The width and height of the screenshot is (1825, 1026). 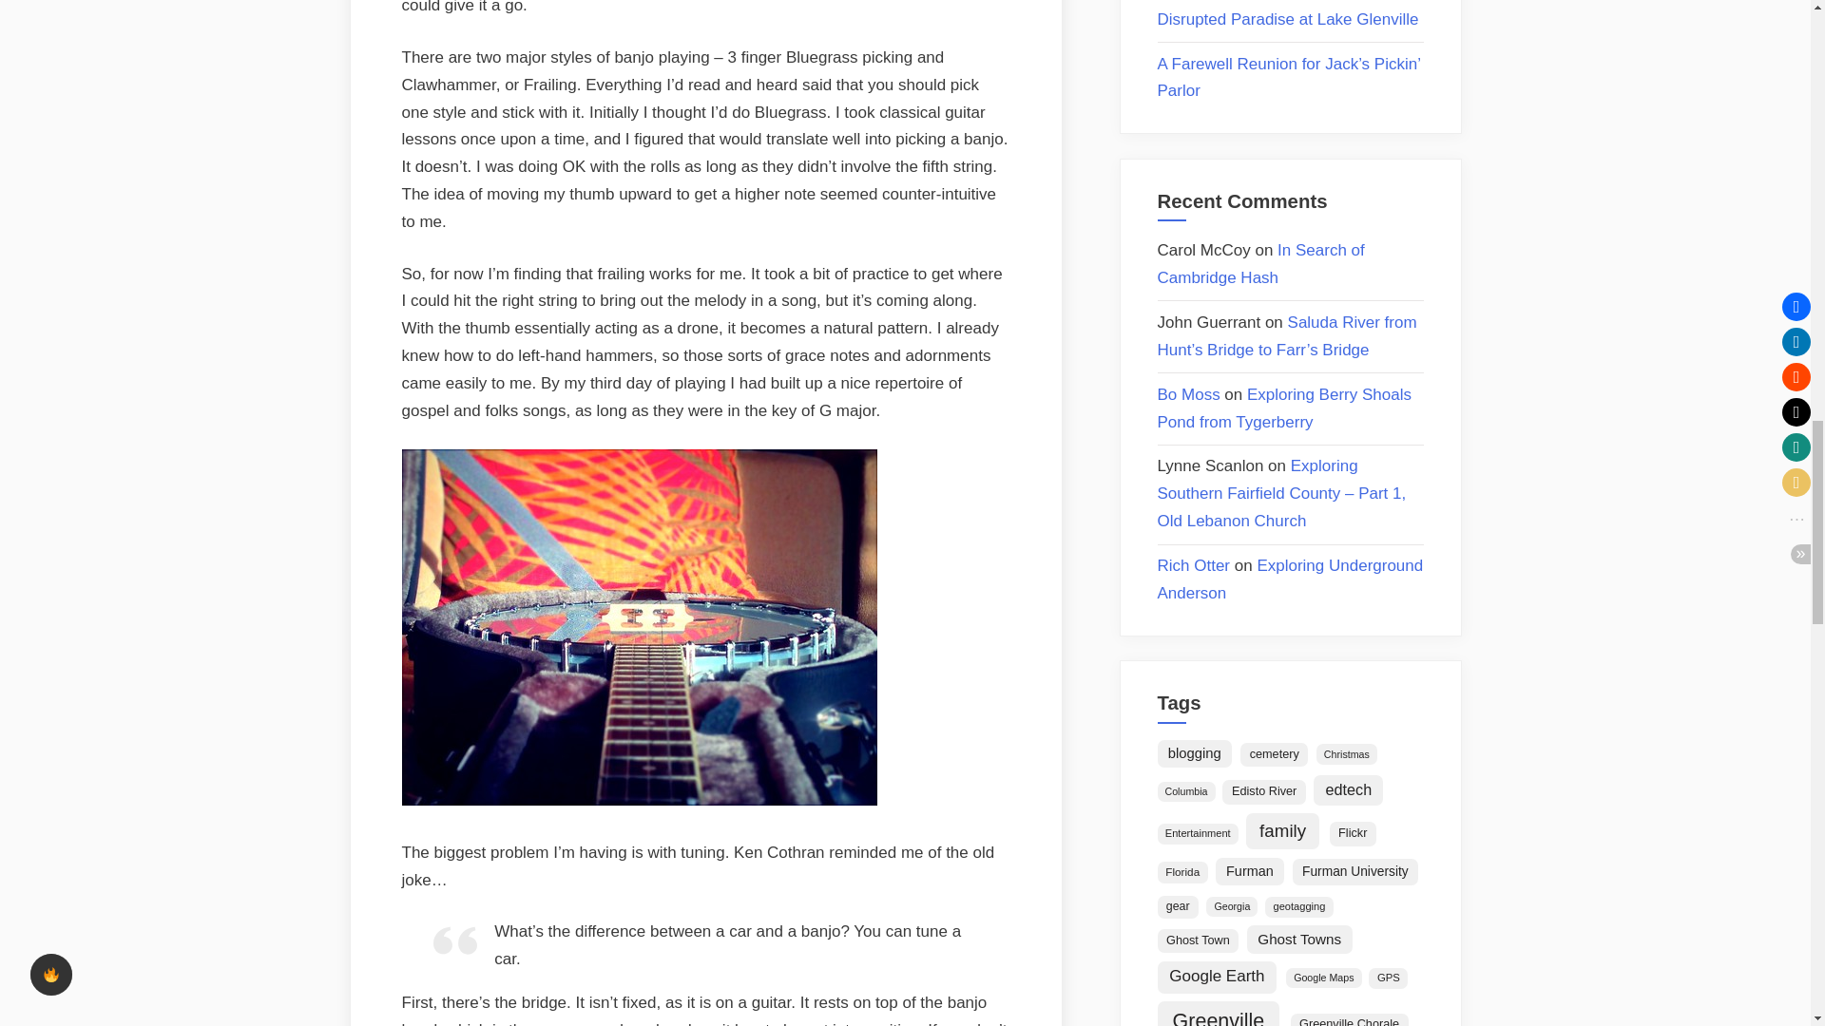 I want to click on Birthday Banjo, so click(x=639, y=800).